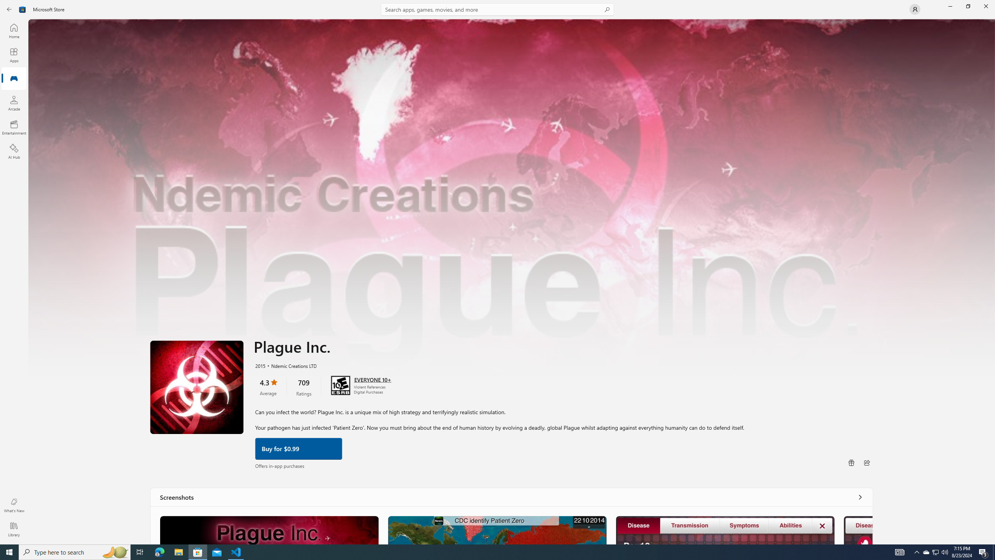  I want to click on AutomationID: NavigationControl, so click(497, 272).